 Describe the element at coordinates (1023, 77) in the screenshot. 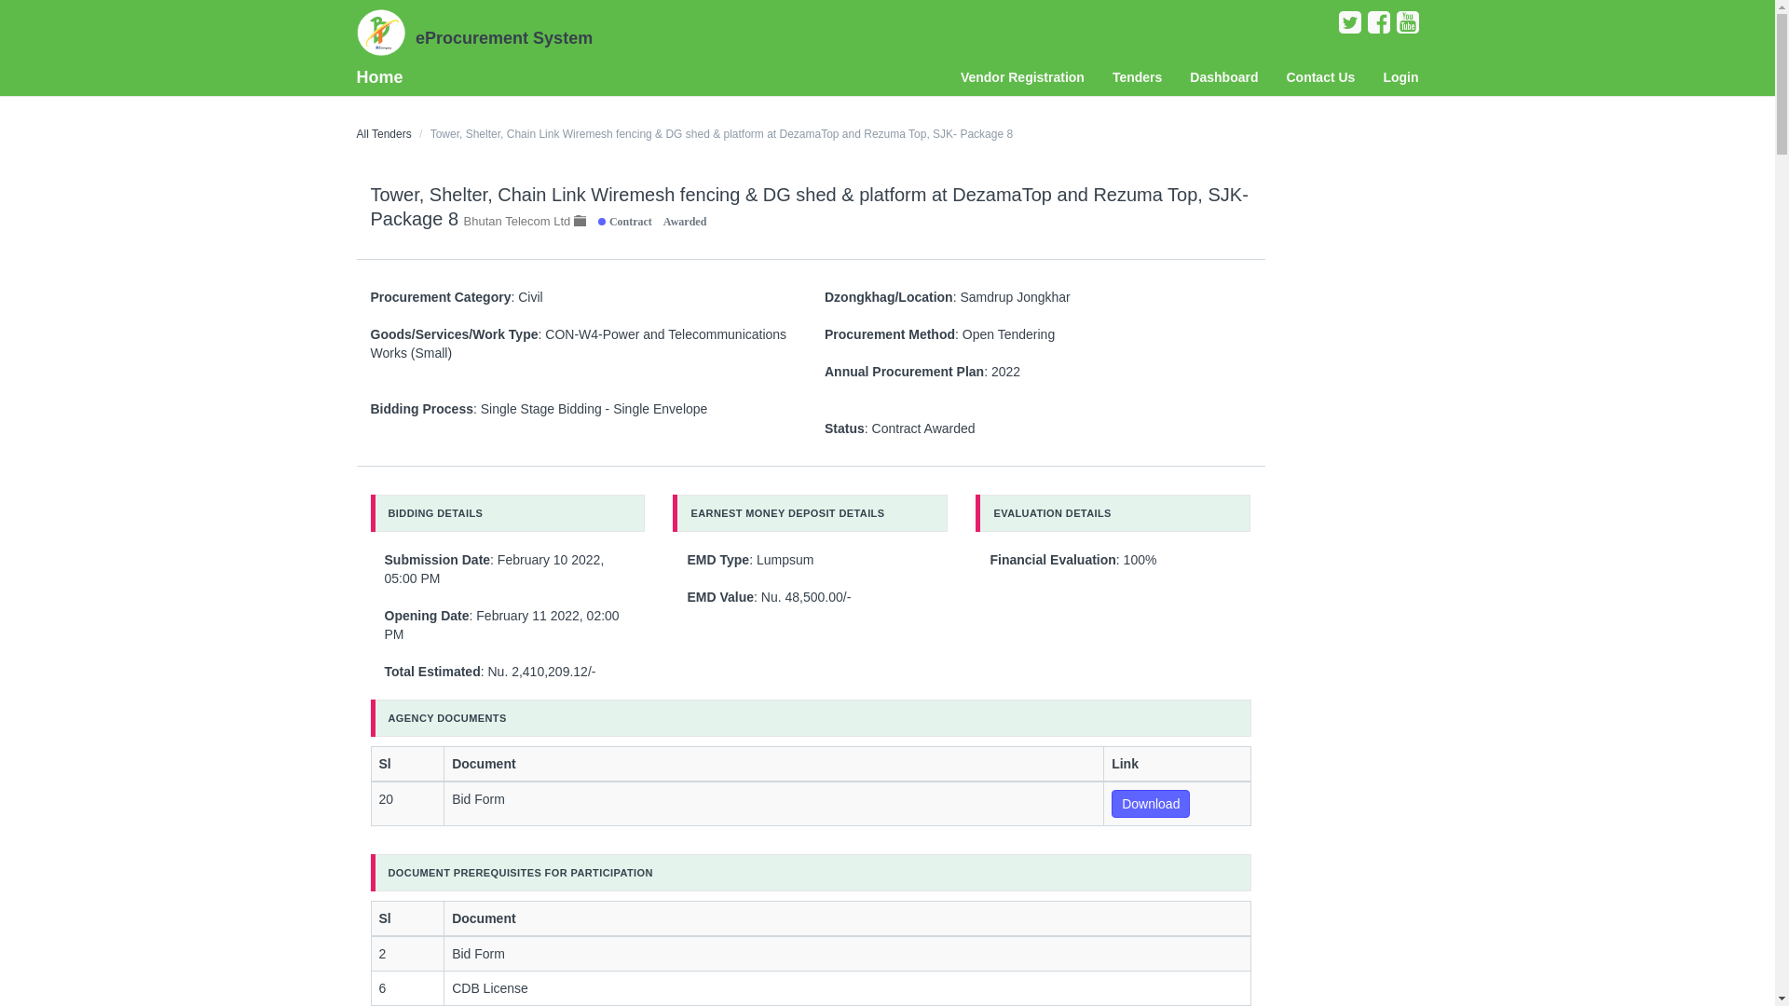

I see `Vendor Registration` at that location.